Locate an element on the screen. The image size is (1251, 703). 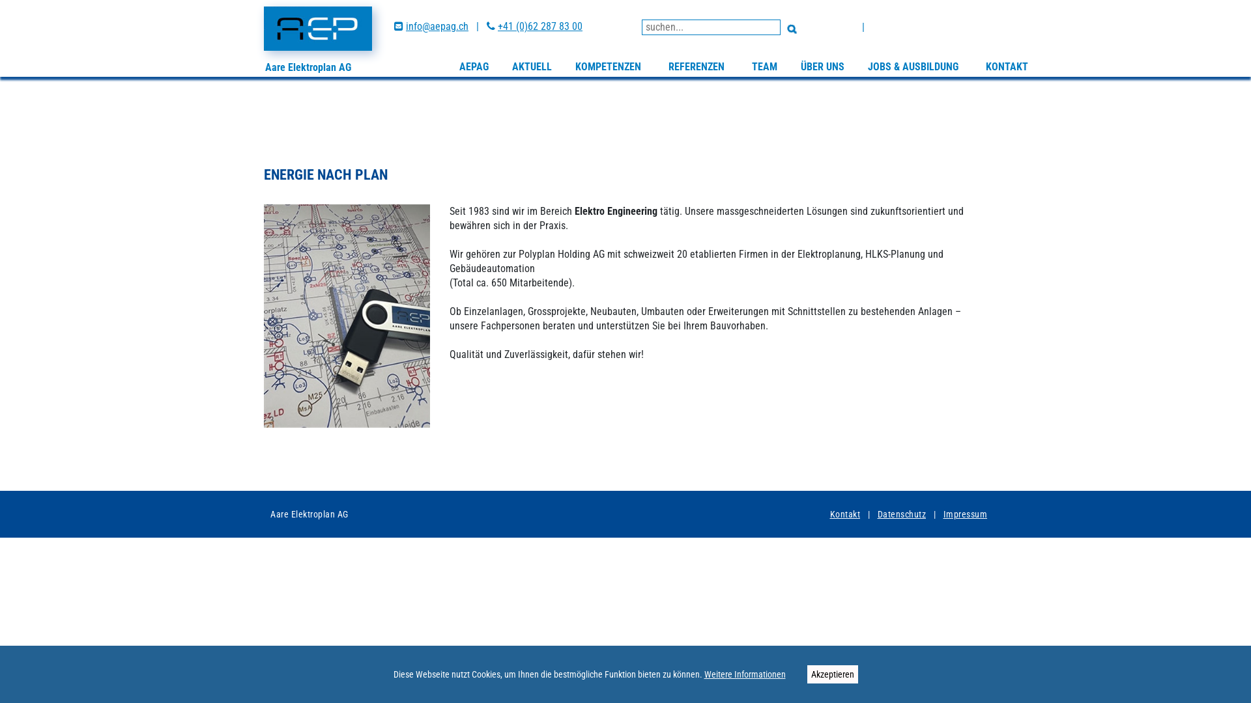
Impressum is located at coordinates (966, 514).